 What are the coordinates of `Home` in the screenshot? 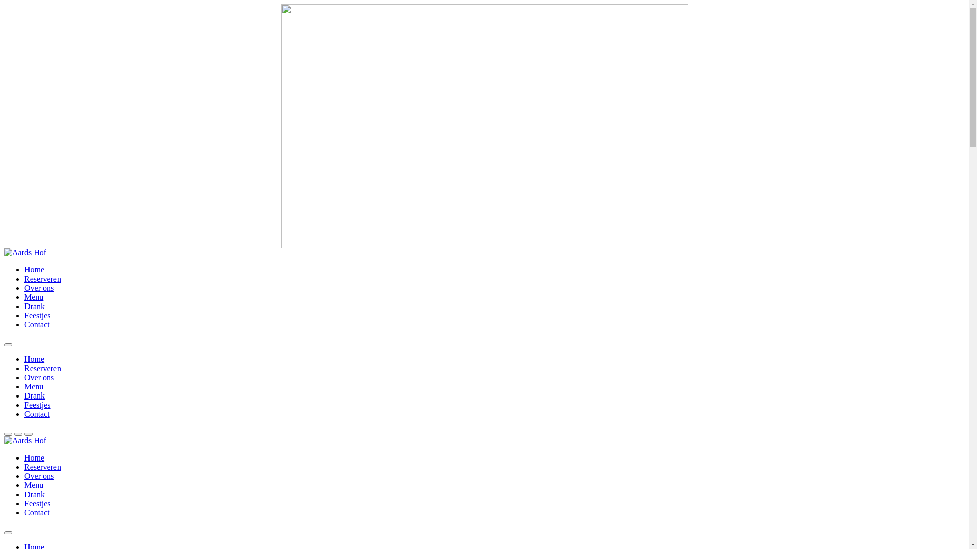 It's located at (35, 359).